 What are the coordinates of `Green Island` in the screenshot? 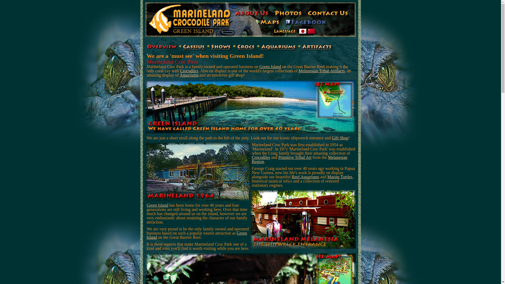 It's located at (197, 235).